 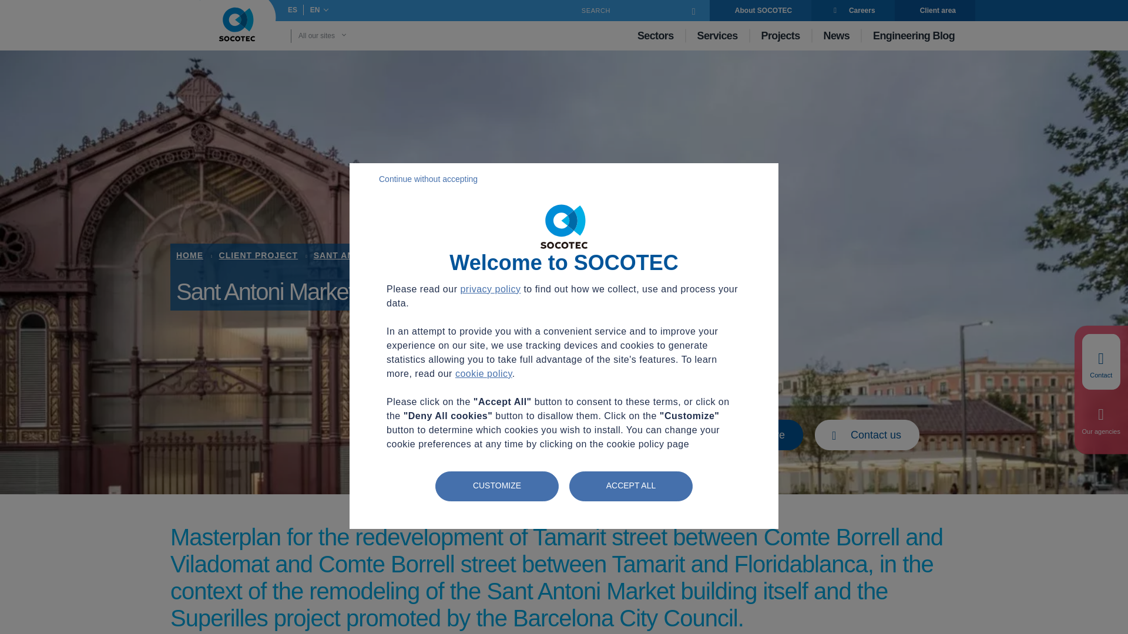 I want to click on Client area, so click(x=935, y=11).